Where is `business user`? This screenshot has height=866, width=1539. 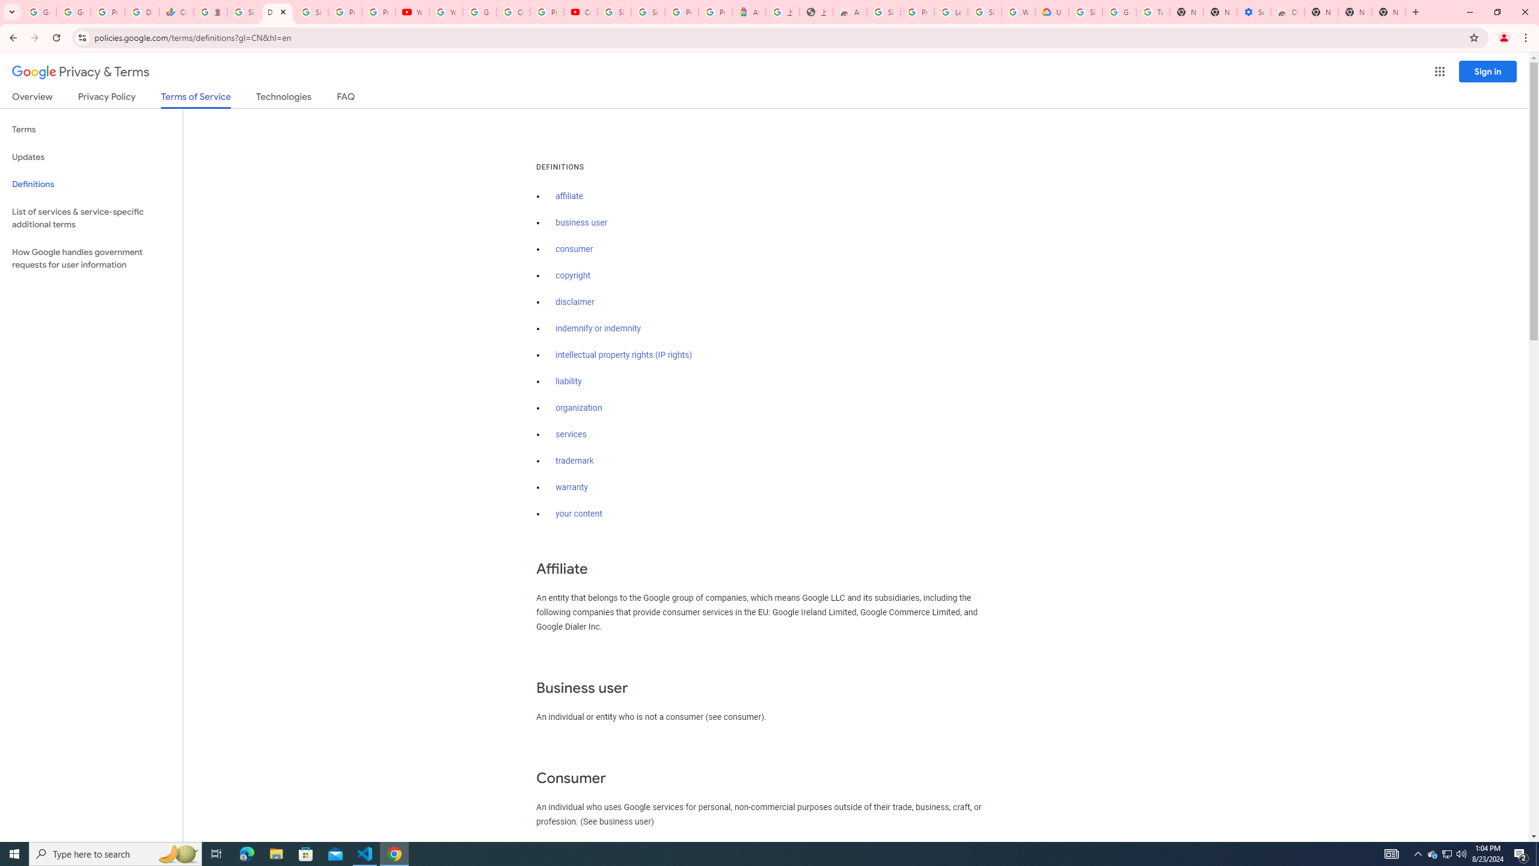
business user is located at coordinates (582, 223).